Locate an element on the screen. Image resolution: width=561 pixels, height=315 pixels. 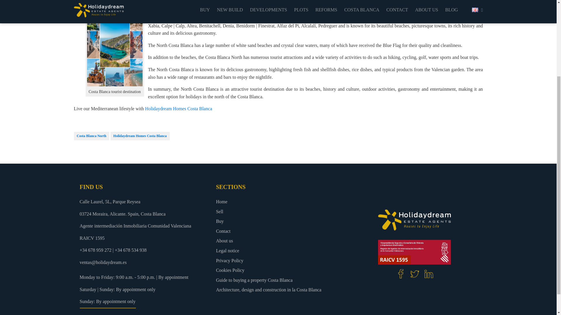
Holidaydream Homes Costa Blanca is located at coordinates (178, 108).